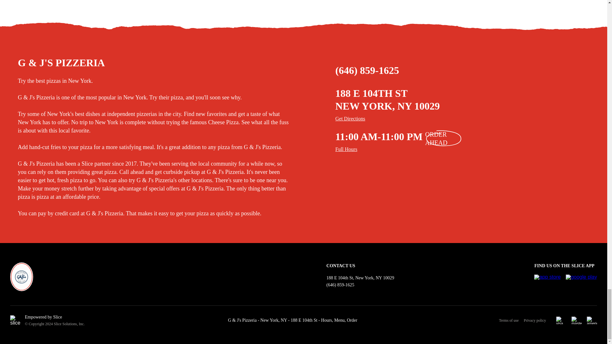 The height and width of the screenshot is (344, 612). What do you see at coordinates (511, 320) in the screenshot?
I see `Terms of use` at bounding box center [511, 320].